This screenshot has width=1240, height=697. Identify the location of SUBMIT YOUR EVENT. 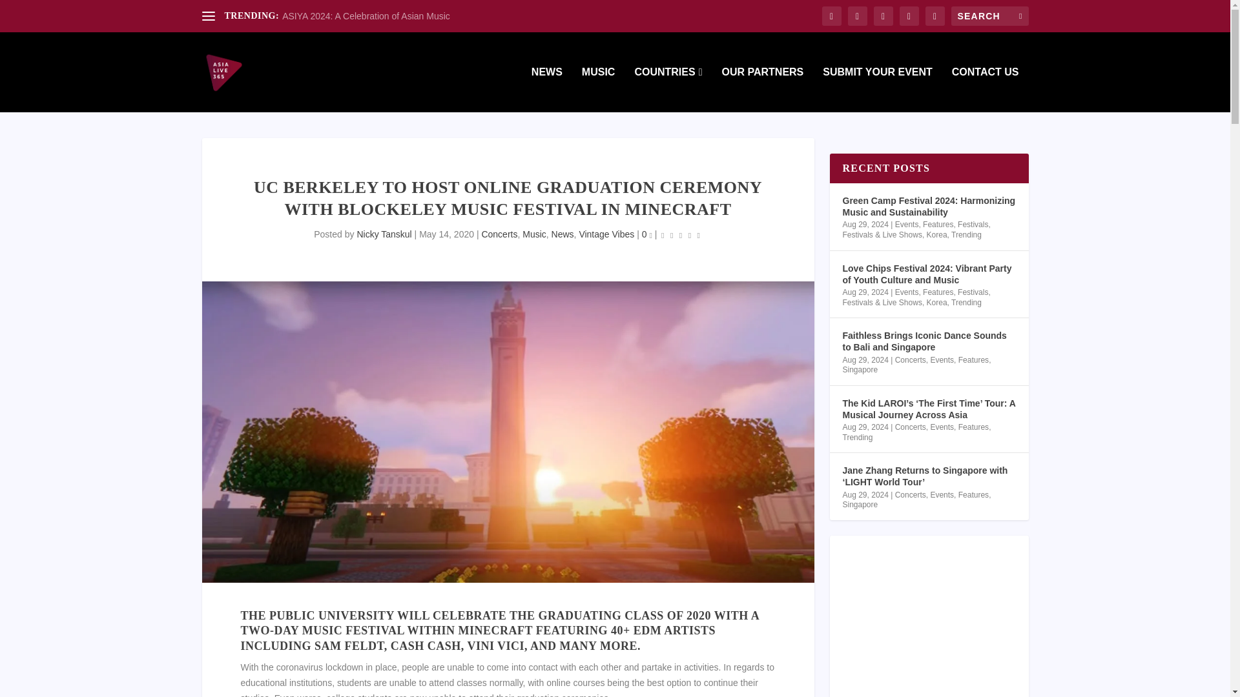
(877, 89).